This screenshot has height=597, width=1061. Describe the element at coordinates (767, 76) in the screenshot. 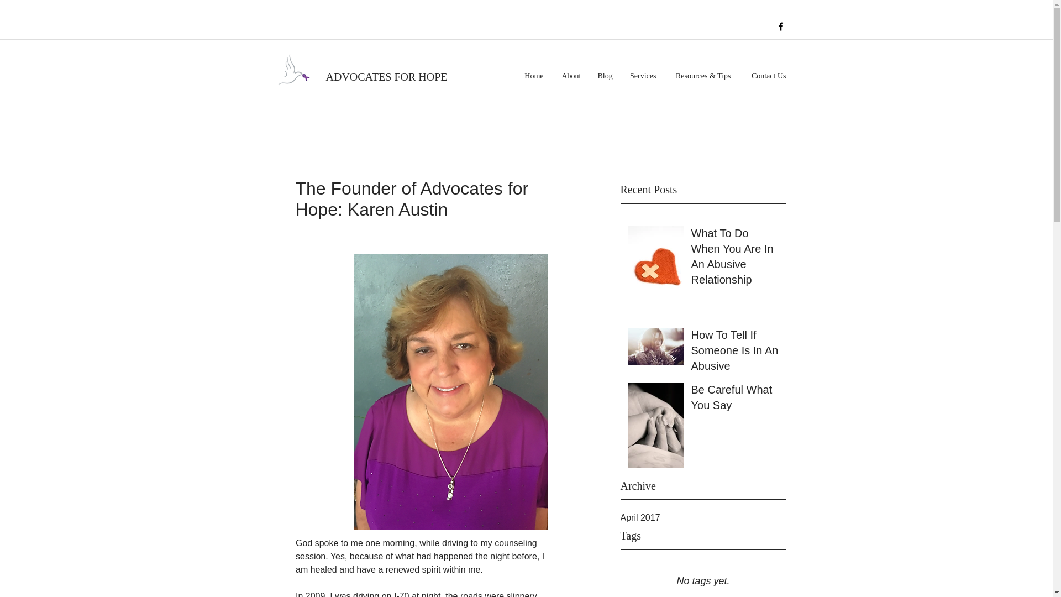

I see `Contact Us` at that location.